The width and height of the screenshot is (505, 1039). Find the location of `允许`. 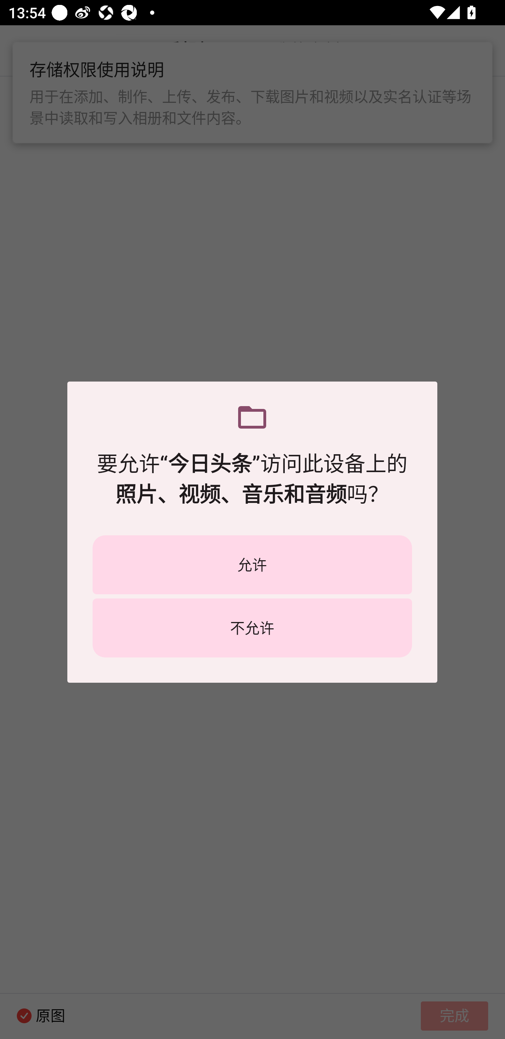

允许 is located at coordinates (252, 564).